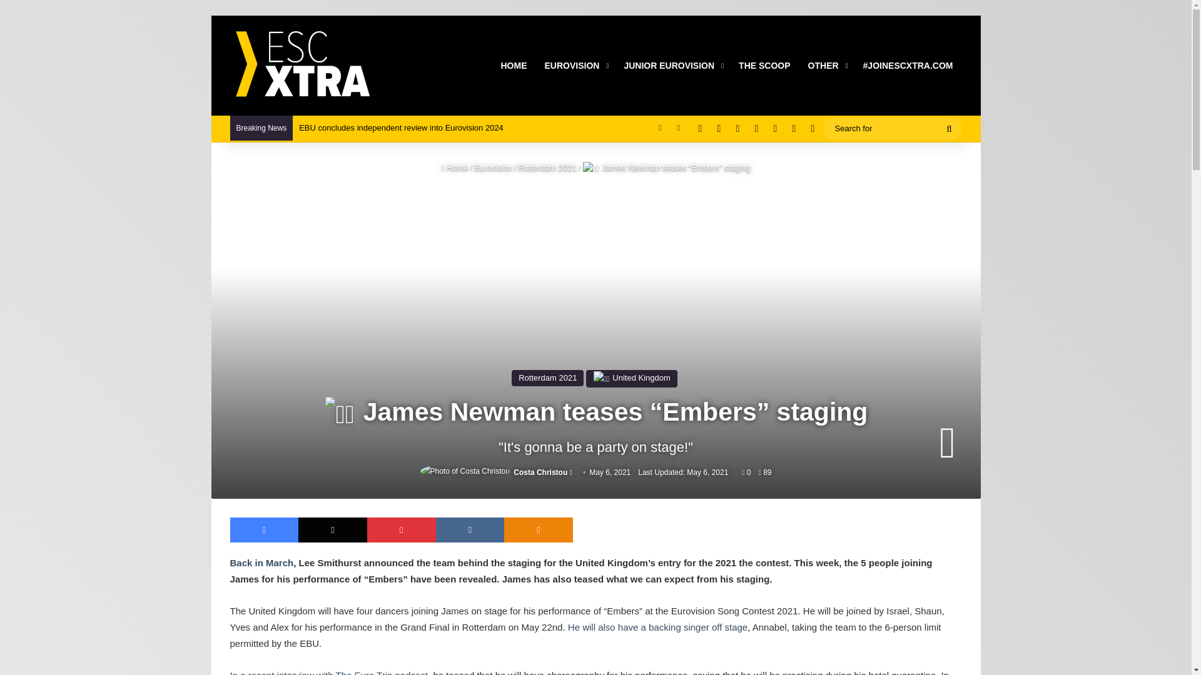 The image size is (1201, 675). I want to click on EBU concludes independent review into Eurovision 2024, so click(401, 127).